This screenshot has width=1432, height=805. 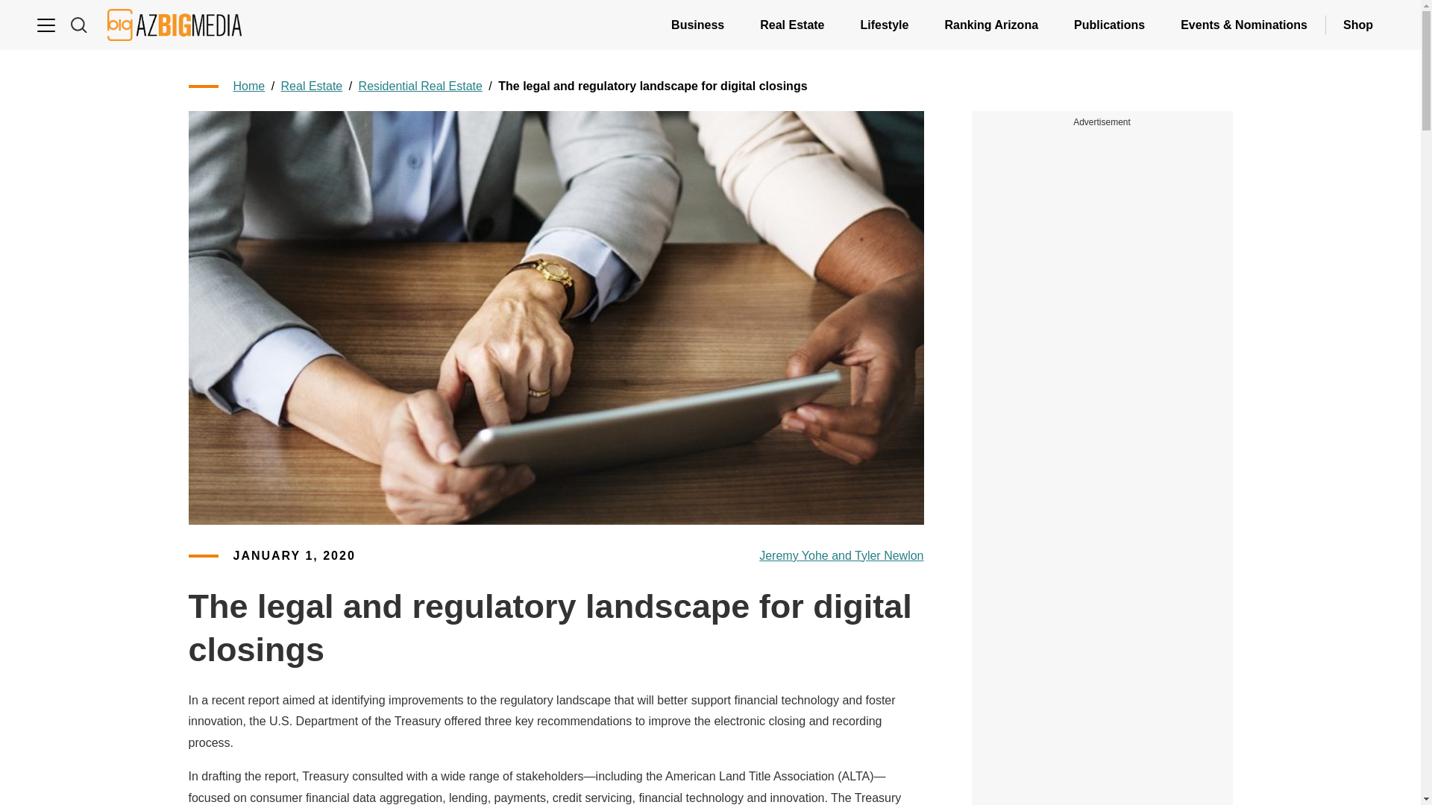 I want to click on Posts by Jeremy Yohe and Tyler Newlon, so click(x=841, y=556).